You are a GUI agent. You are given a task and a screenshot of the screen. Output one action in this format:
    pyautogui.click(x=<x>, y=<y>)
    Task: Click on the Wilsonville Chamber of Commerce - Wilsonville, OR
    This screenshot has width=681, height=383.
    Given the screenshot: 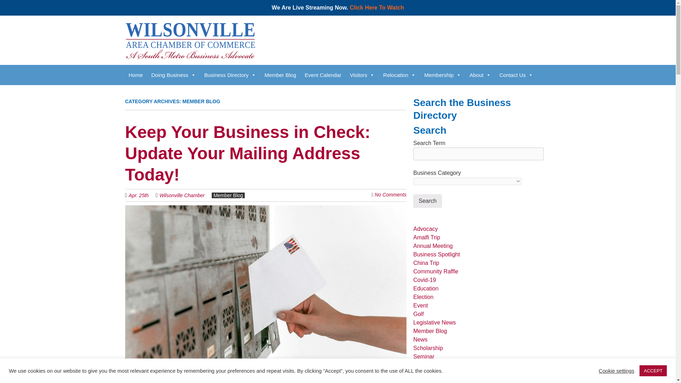 What is the action you would take?
    pyautogui.click(x=189, y=47)
    